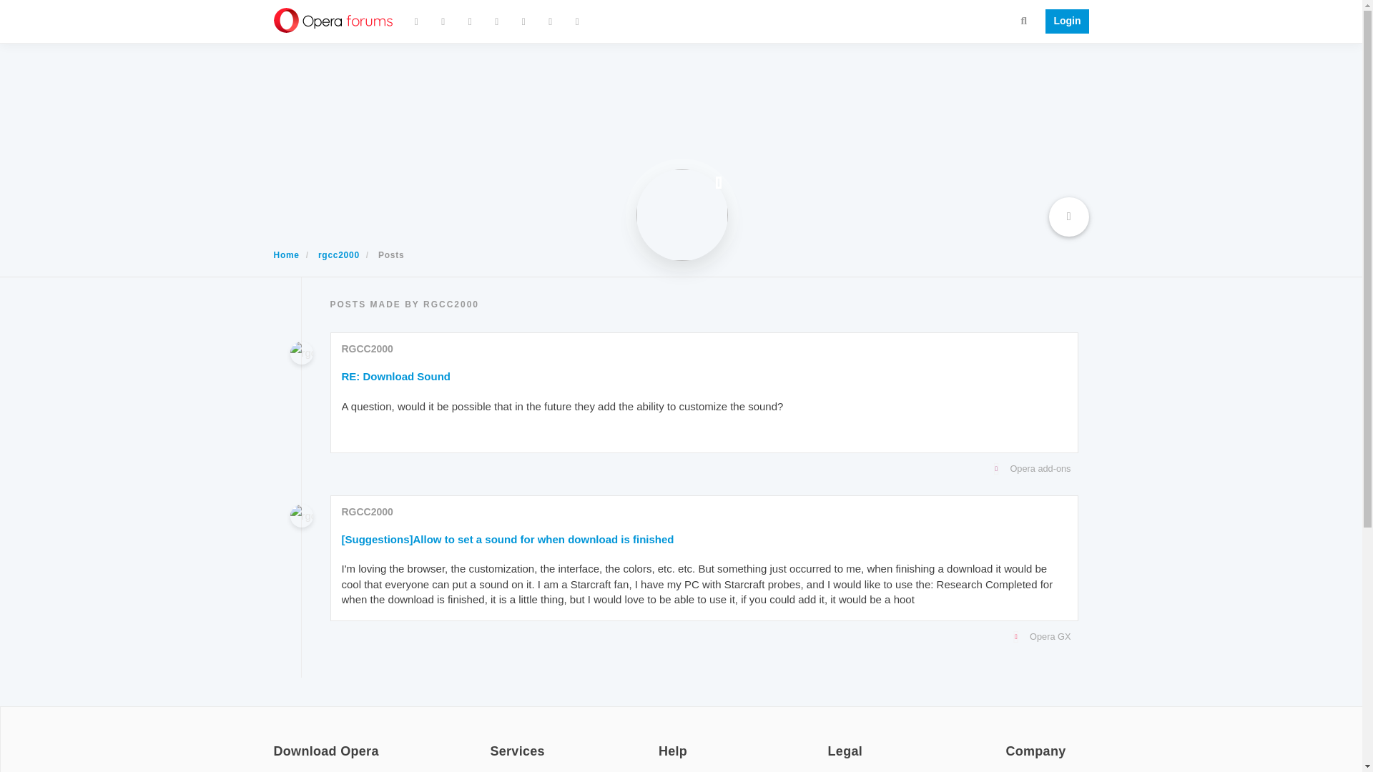 Image resolution: width=1373 pixels, height=772 pixels. Describe the element at coordinates (469, 21) in the screenshot. I see `Tags` at that location.